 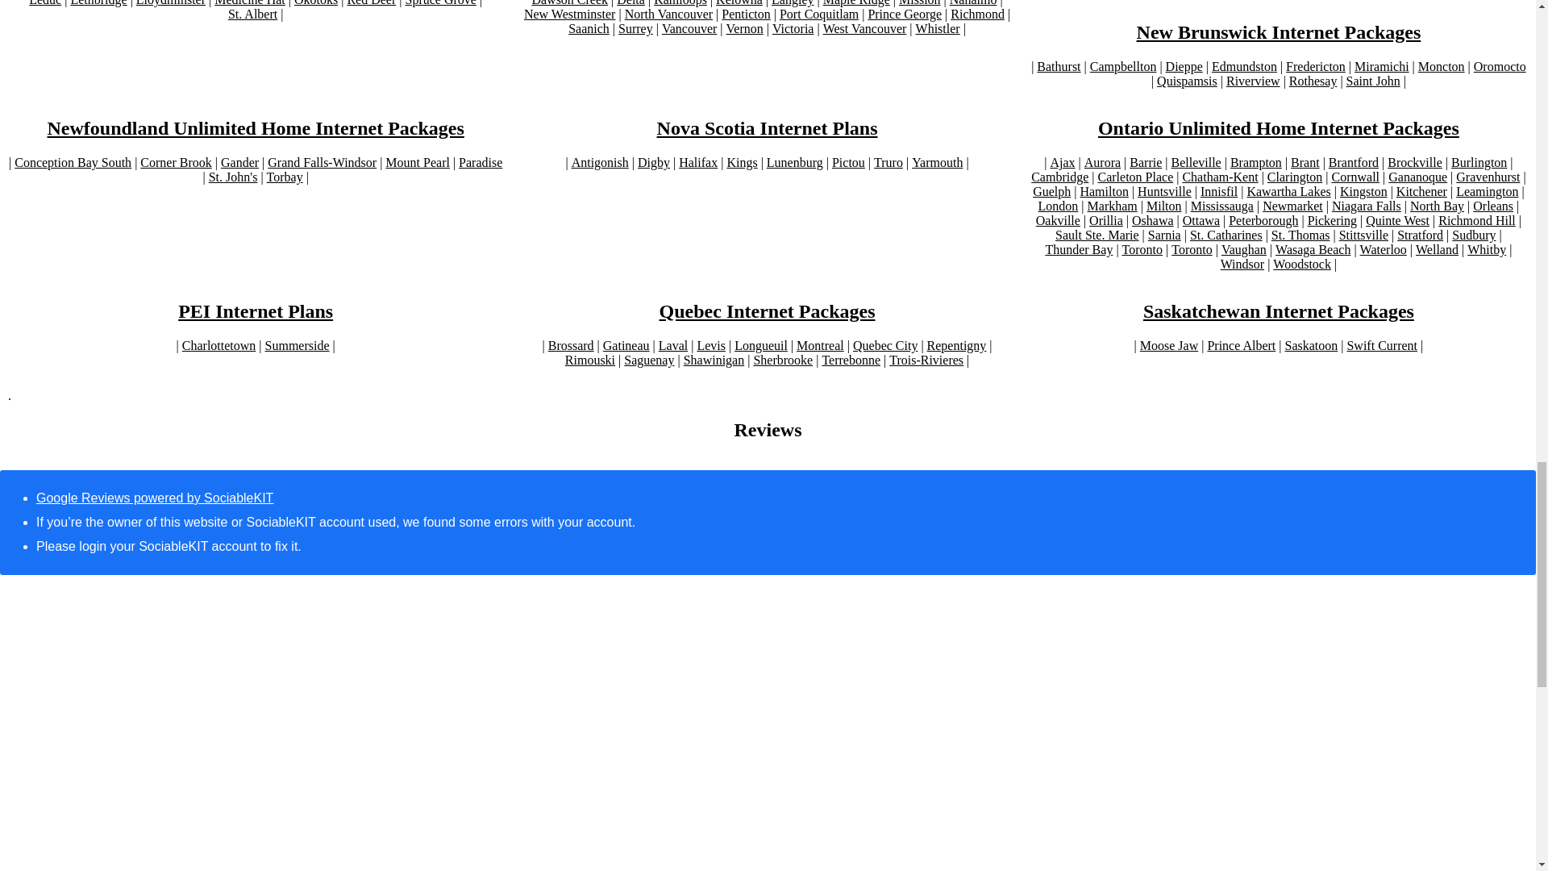 What do you see at coordinates (171, 3) in the screenshot?
I see `Lloydminster` at bounding box center [171, 3].